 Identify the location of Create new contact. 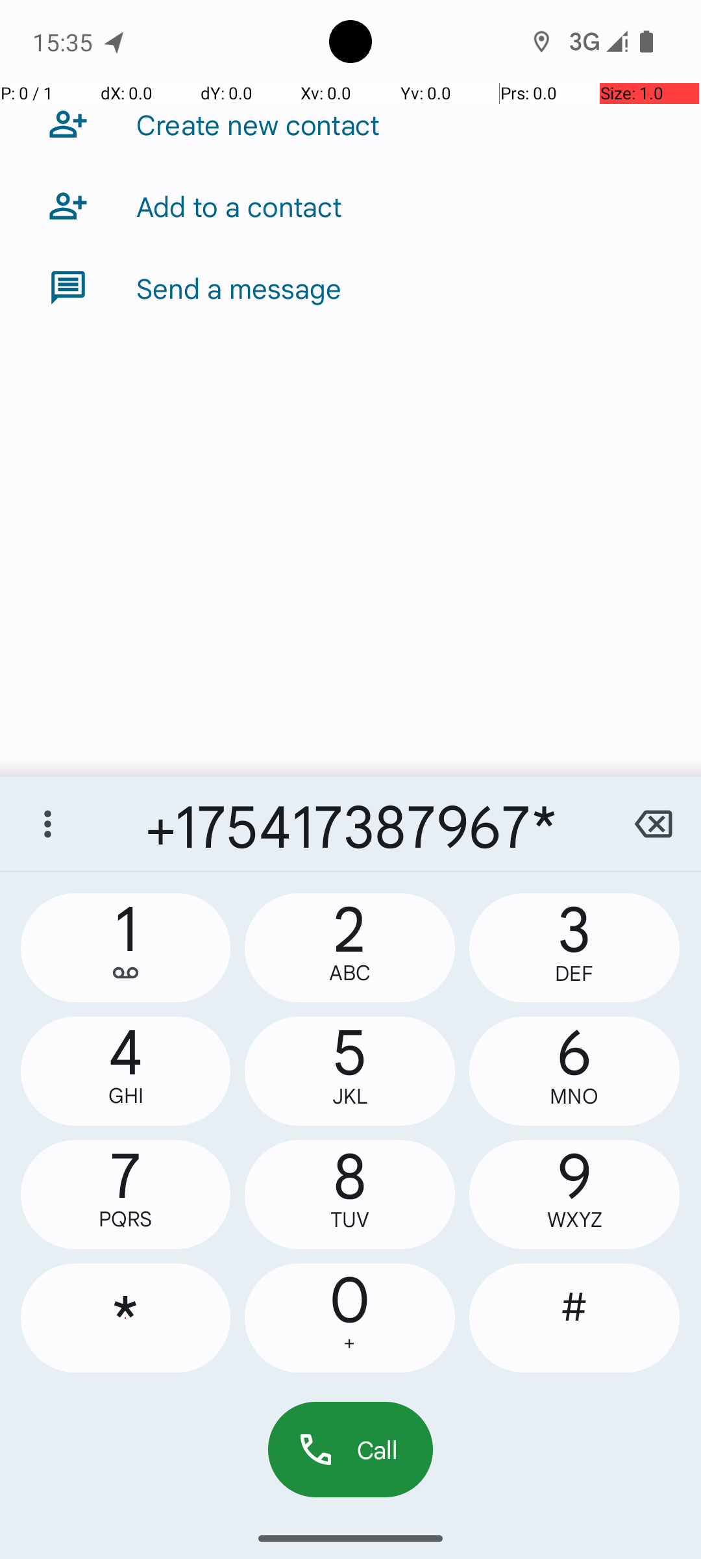
(258, 124).